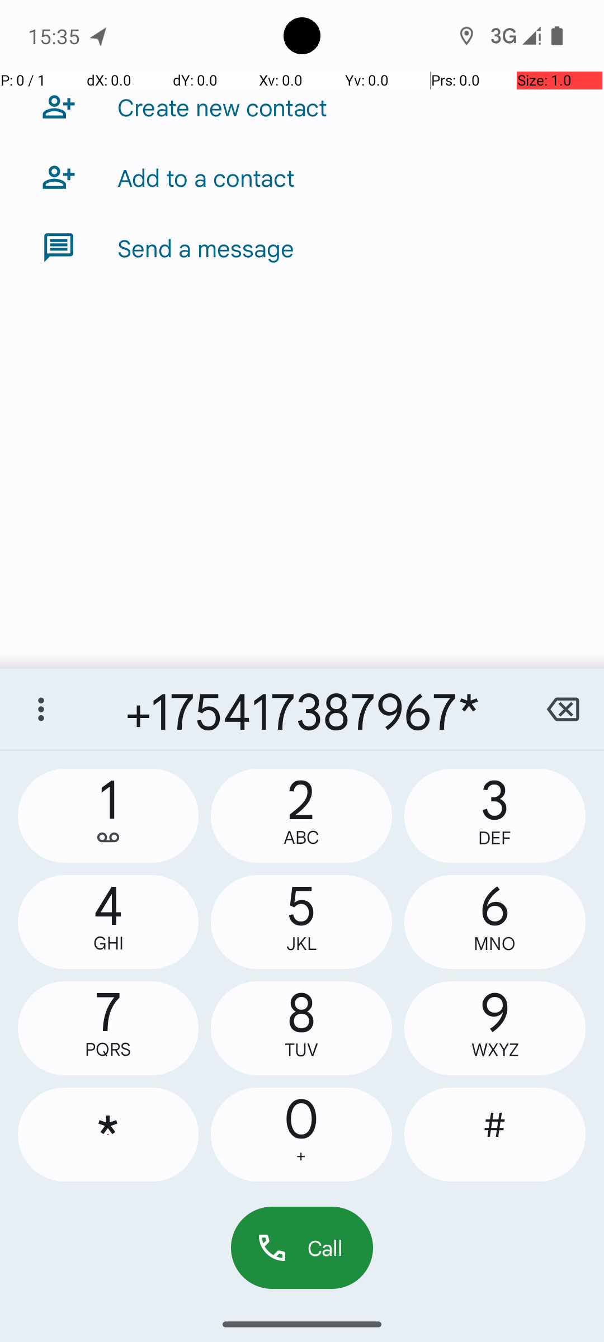 Image resolution: width=604 pixels, height=1342 pixels. What do you see at coordinates (301, 816) in the screenshot?
I see `2,ABC` at bounding box center [301, 816].